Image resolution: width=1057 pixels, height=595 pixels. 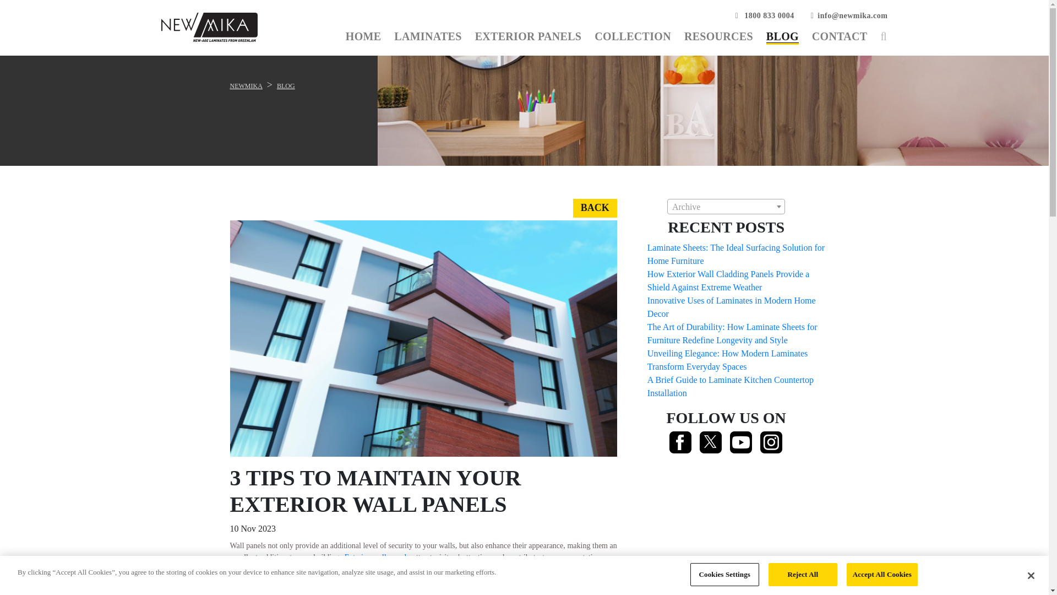 I want to click on EXTERIOR PANELS, so click(x=528, y=36).